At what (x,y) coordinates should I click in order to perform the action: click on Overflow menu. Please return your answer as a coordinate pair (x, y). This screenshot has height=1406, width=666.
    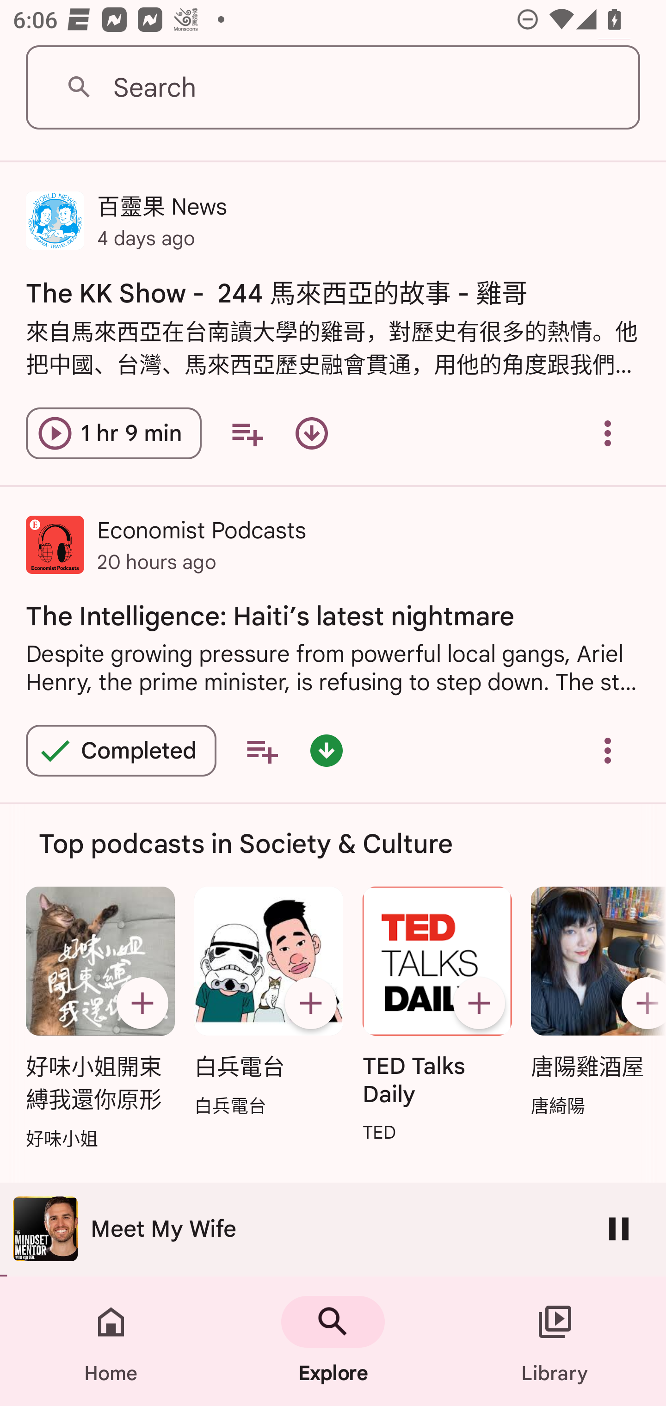
    Looking at the image, I should click on (608, 751).